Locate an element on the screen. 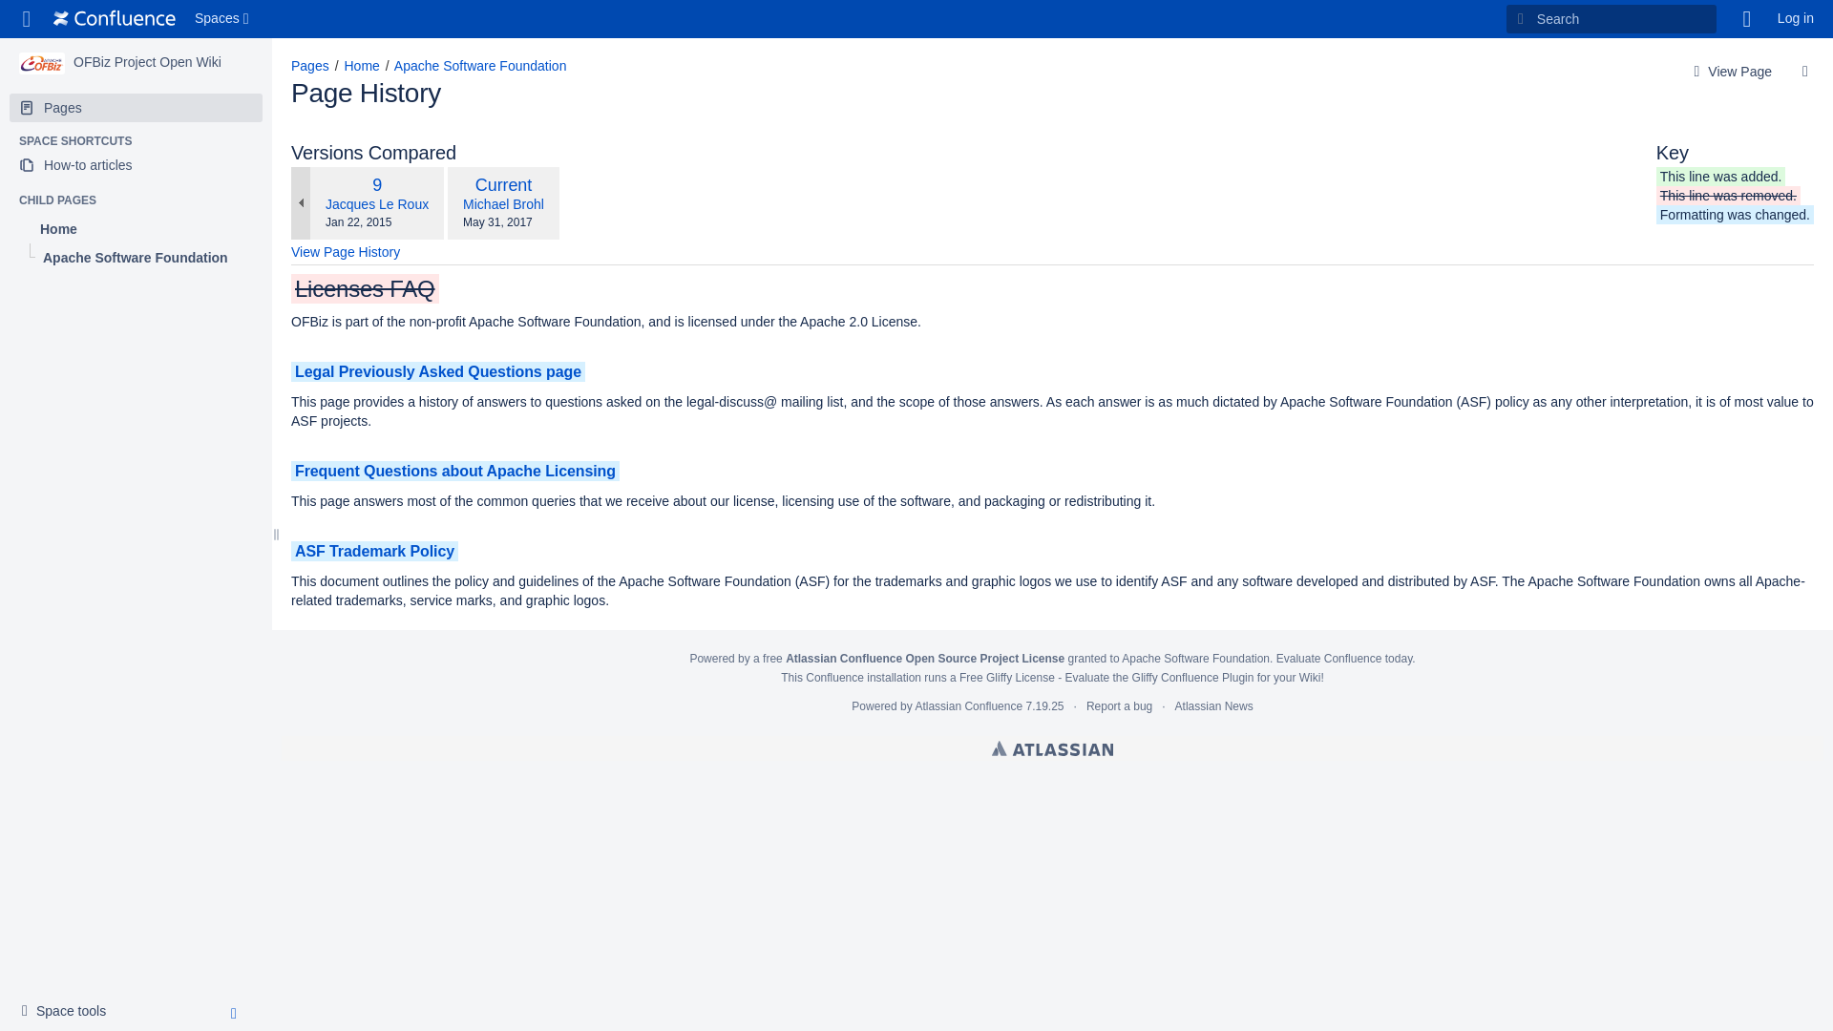  OFBiz Project Open Wiki is located at coordinates (147, 62).